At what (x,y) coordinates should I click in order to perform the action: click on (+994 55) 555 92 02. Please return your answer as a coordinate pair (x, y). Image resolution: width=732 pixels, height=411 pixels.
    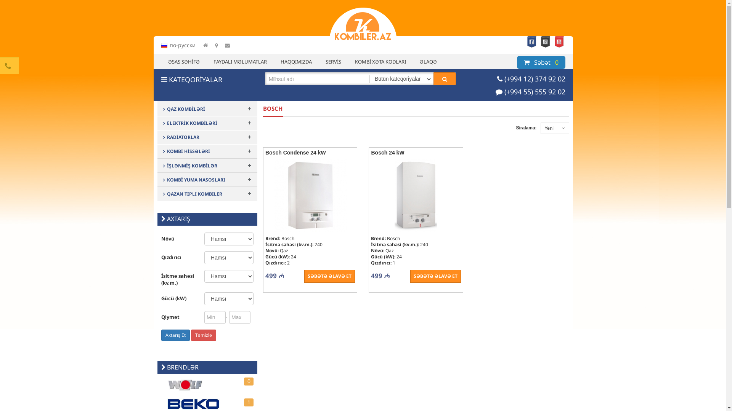
    Looking at the image, I should click on (535, 92).